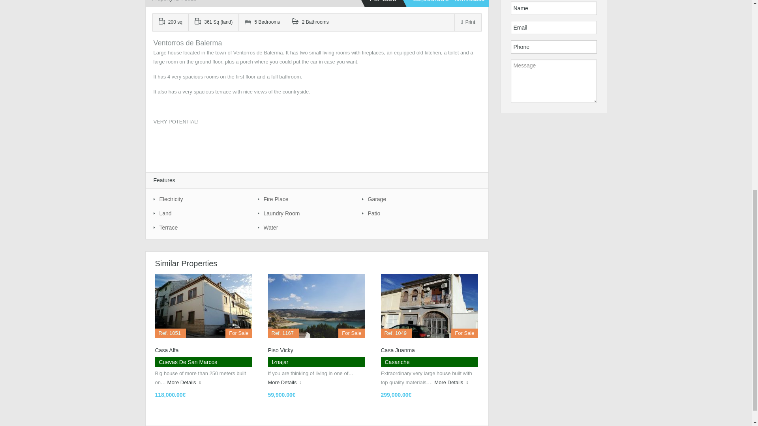 The image size is (758, 426). What do you see at coordinates (306, 199) in the screenshot?
I see `Fire Place` at bounding box center [306, 199].